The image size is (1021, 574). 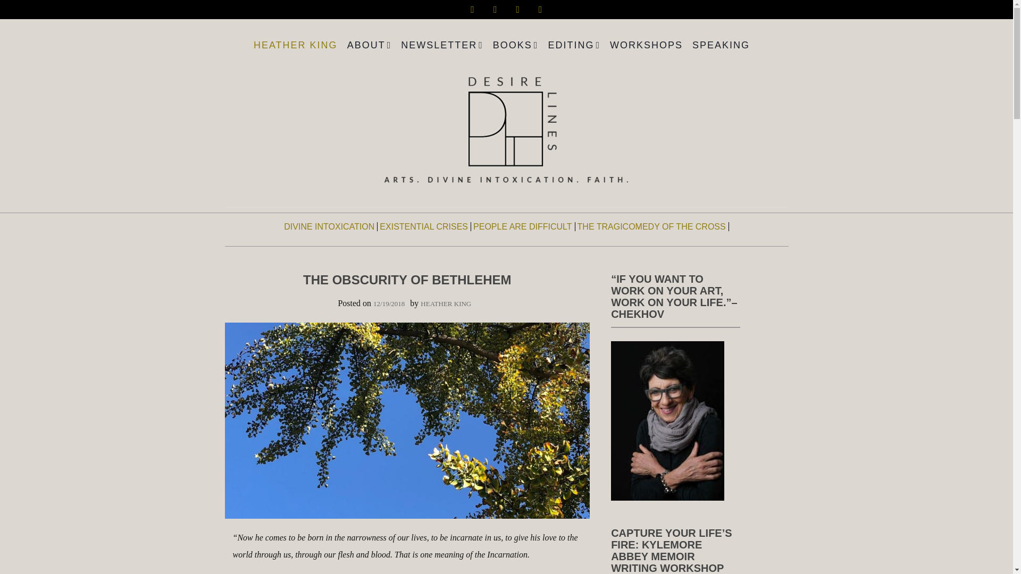 I want to click on BOOKS, so click(x=516, y=45).